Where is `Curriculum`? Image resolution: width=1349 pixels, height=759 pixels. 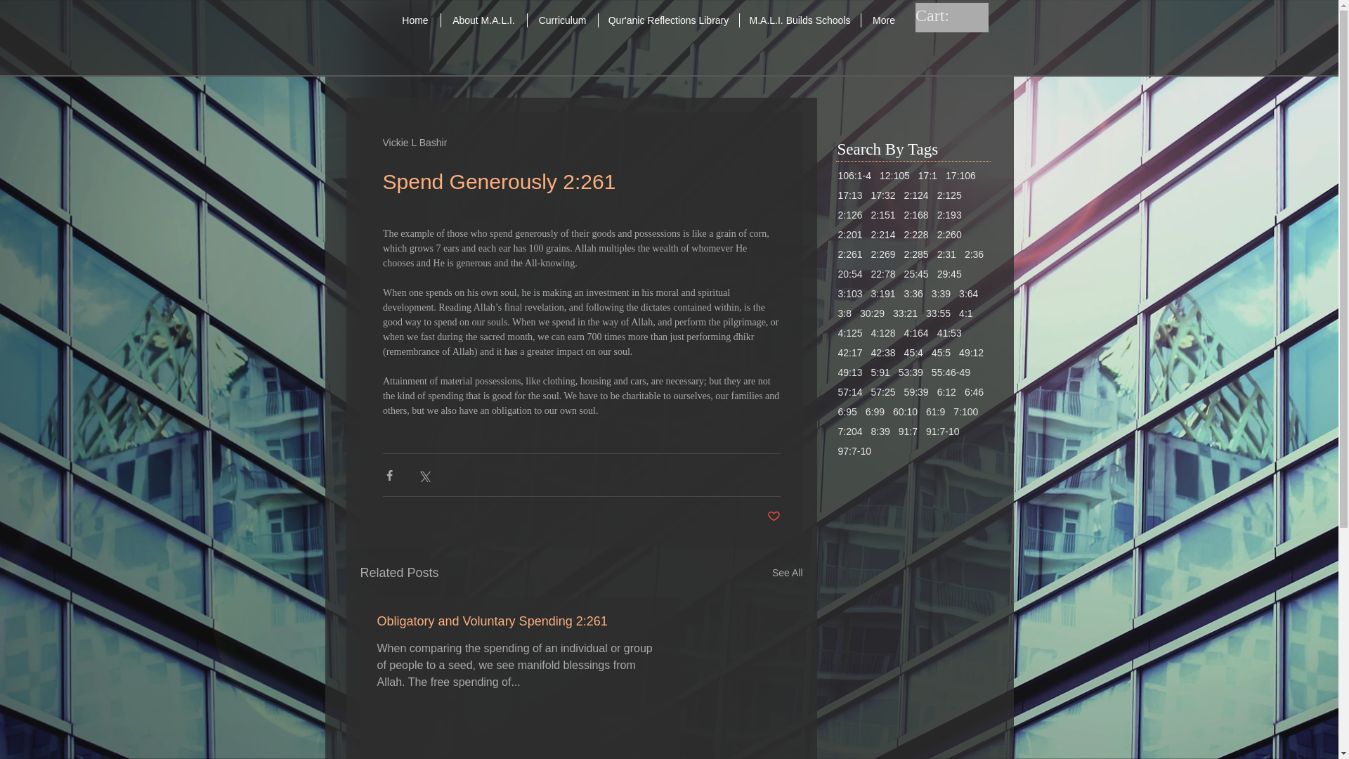 Curriculum is located at coordinates (562, 20).